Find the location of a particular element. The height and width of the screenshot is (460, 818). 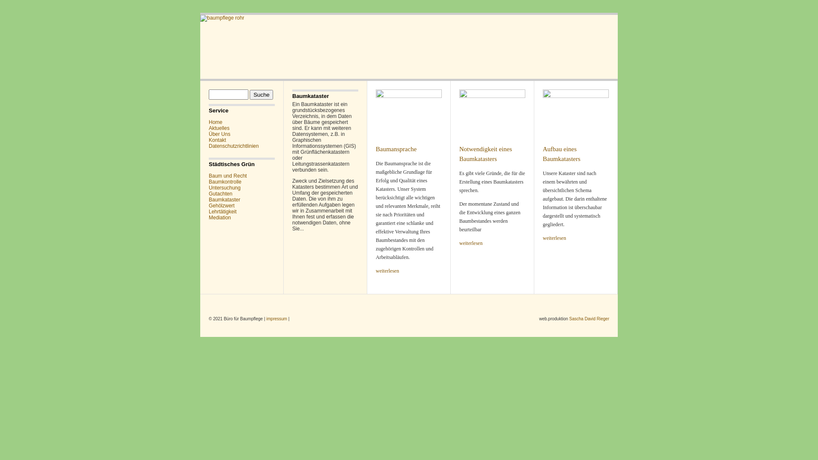

Notwendigkeit eines Baumkatasters is located at coordinates (493, 113).